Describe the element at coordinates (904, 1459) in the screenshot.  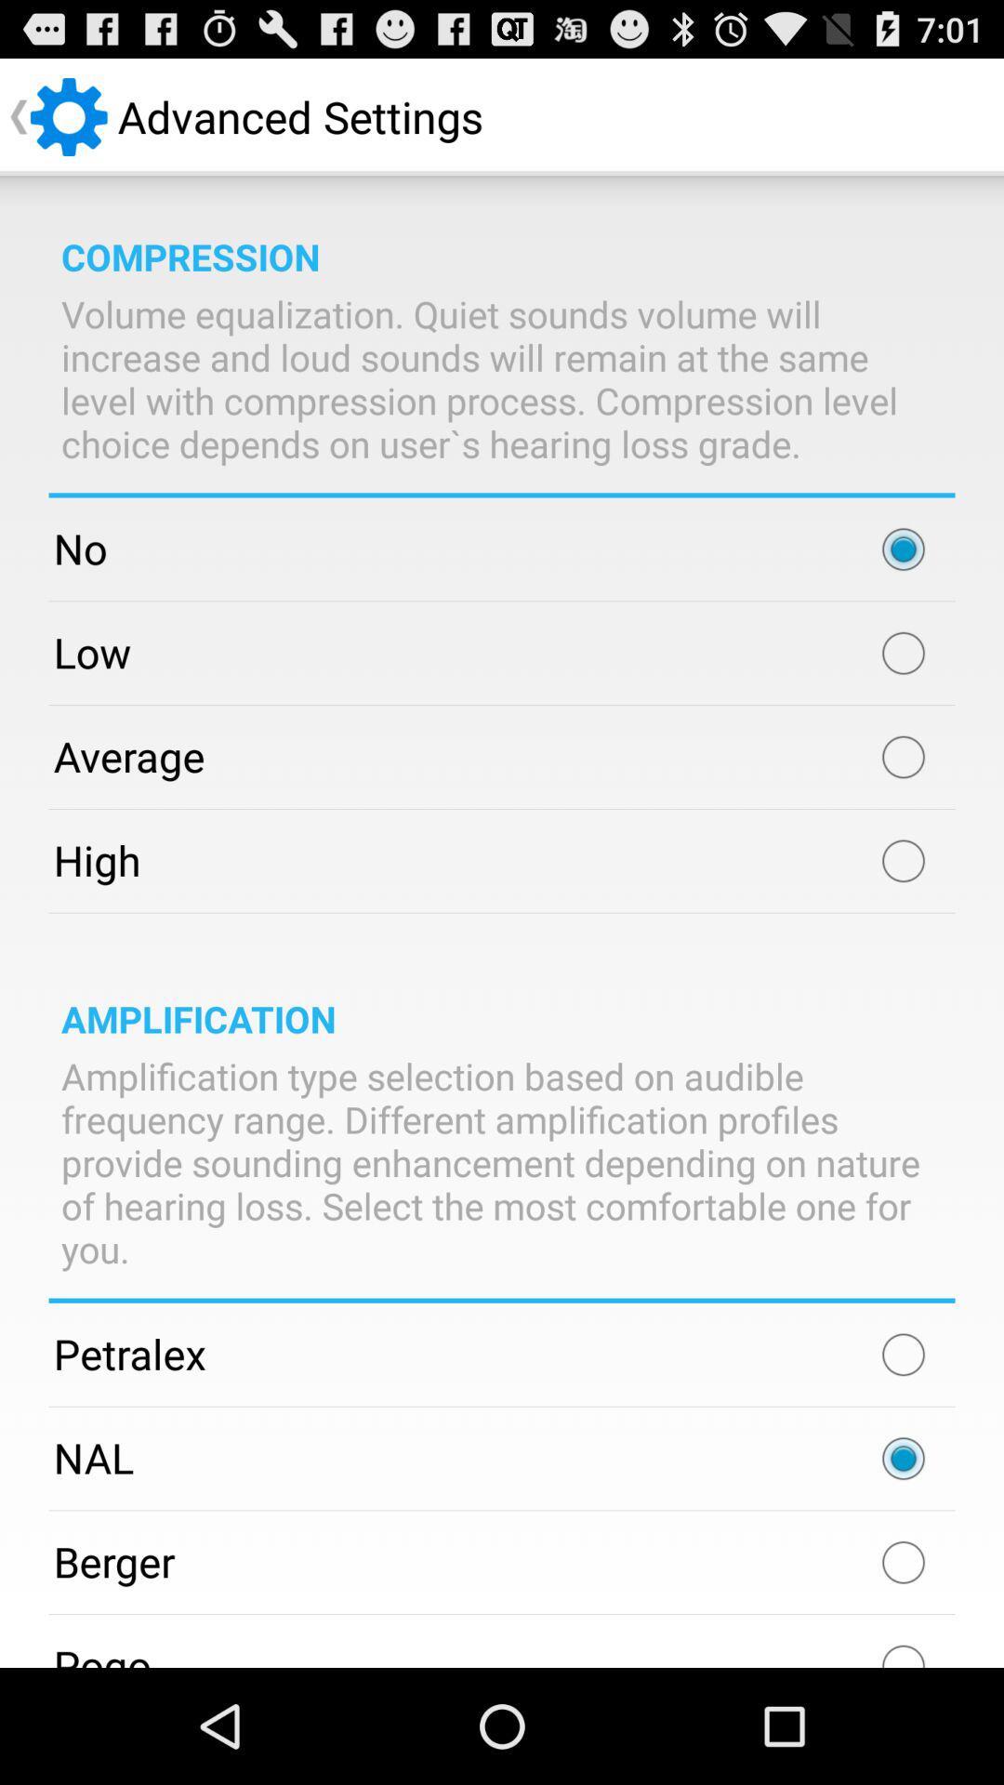
I see `choose icon to the right of the nal item` at that location.